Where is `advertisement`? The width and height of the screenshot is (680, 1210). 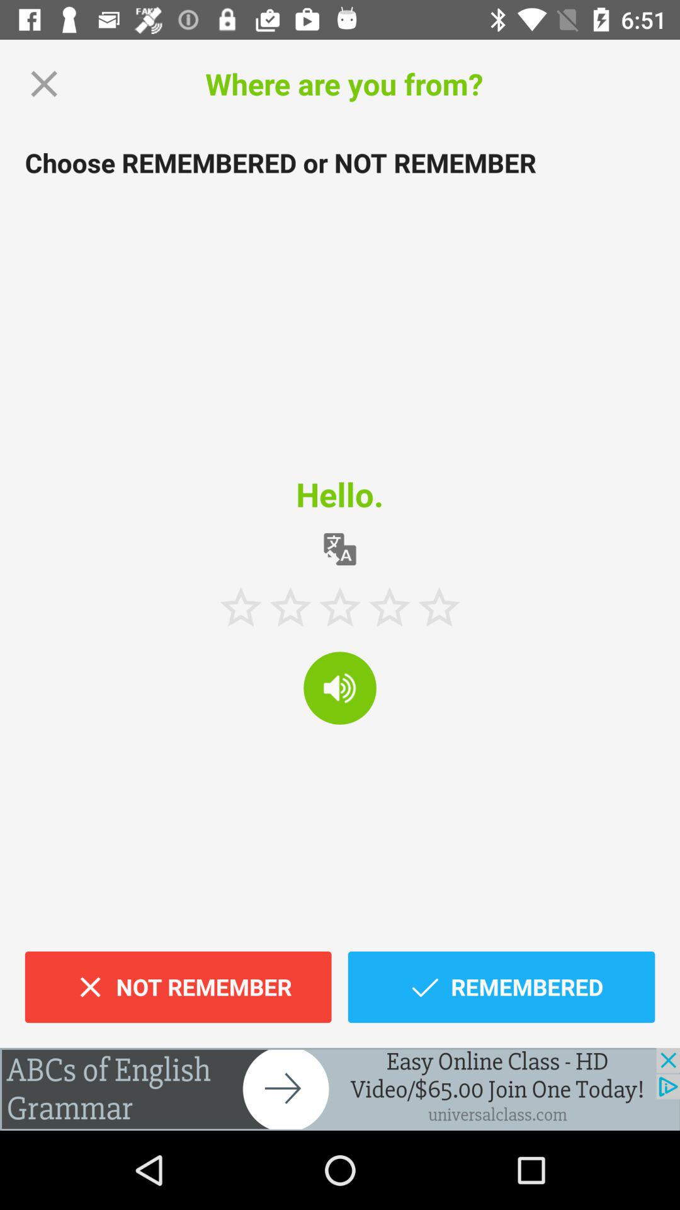
advertisement is located at coordinates (340, 1089).